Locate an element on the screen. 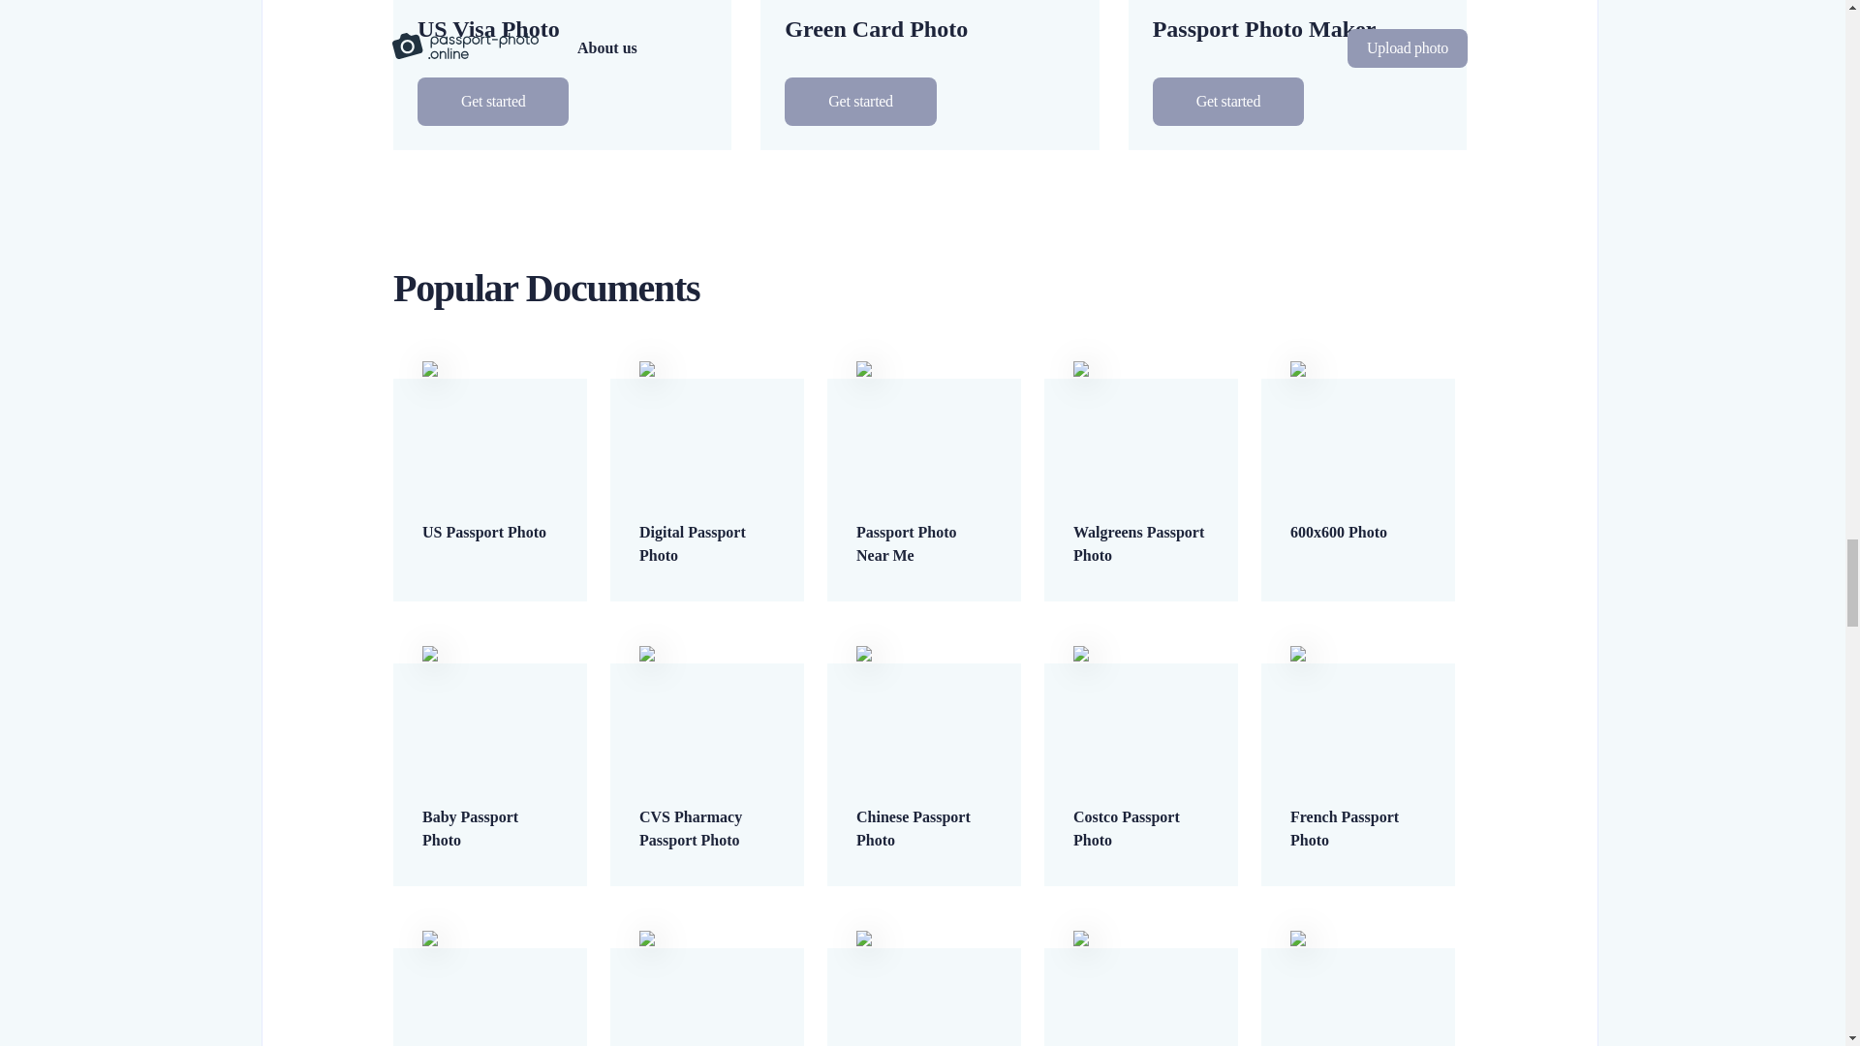 This screenshot has width=1860, height=1046. CVS Pharmacy Passport Photo is located at coordinates (707, 794).